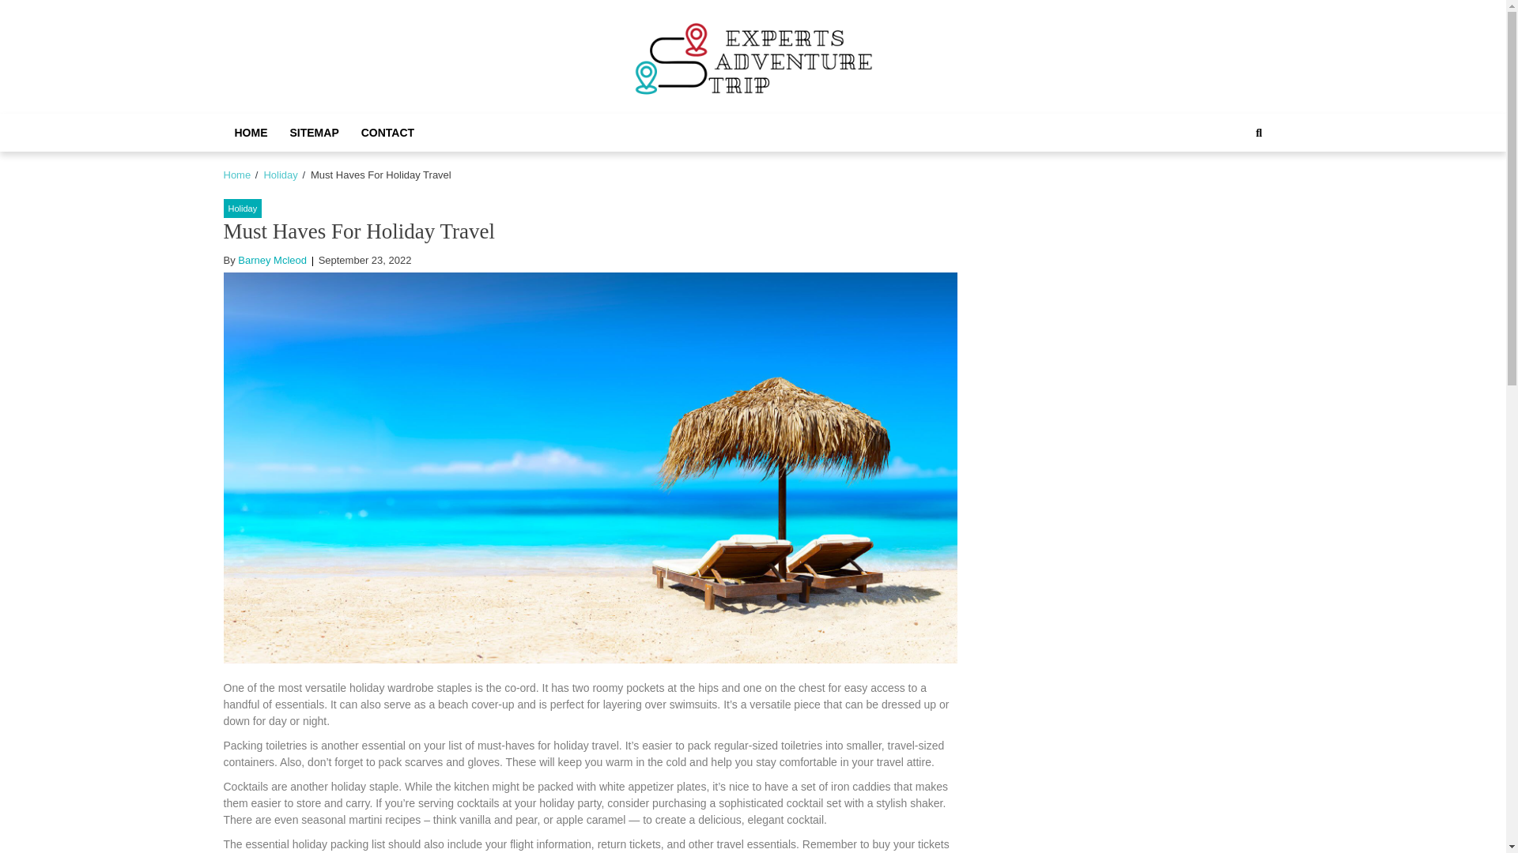  I want to click on Holiday, so click(242, 209).